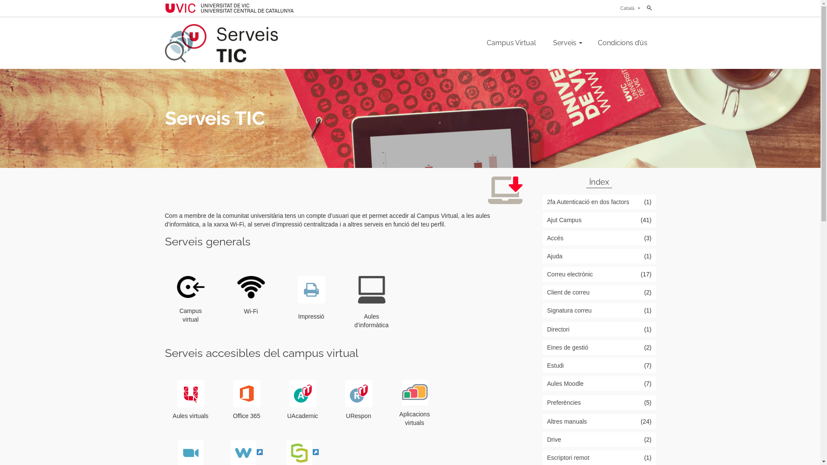 The image size is (827, 465). I want to click on Campus Virtual, so click(511, 43).